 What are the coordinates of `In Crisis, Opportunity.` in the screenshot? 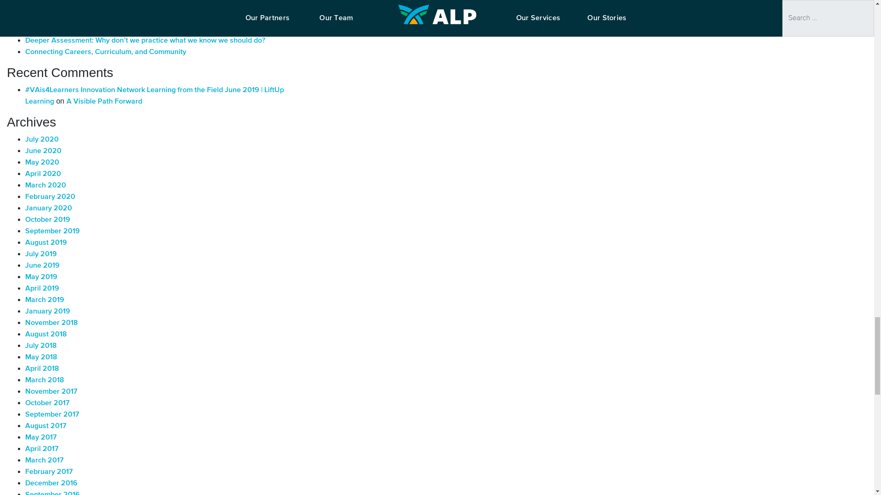 It's located at (61, 29).